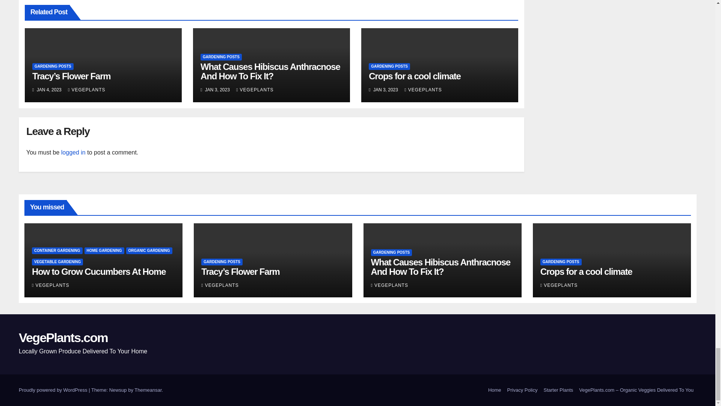 The height and width of the screenshot is (406, 721). Describe the element at coordinates (255, 90) in the screenshot. I see `VEGEPLANTS` at that location.